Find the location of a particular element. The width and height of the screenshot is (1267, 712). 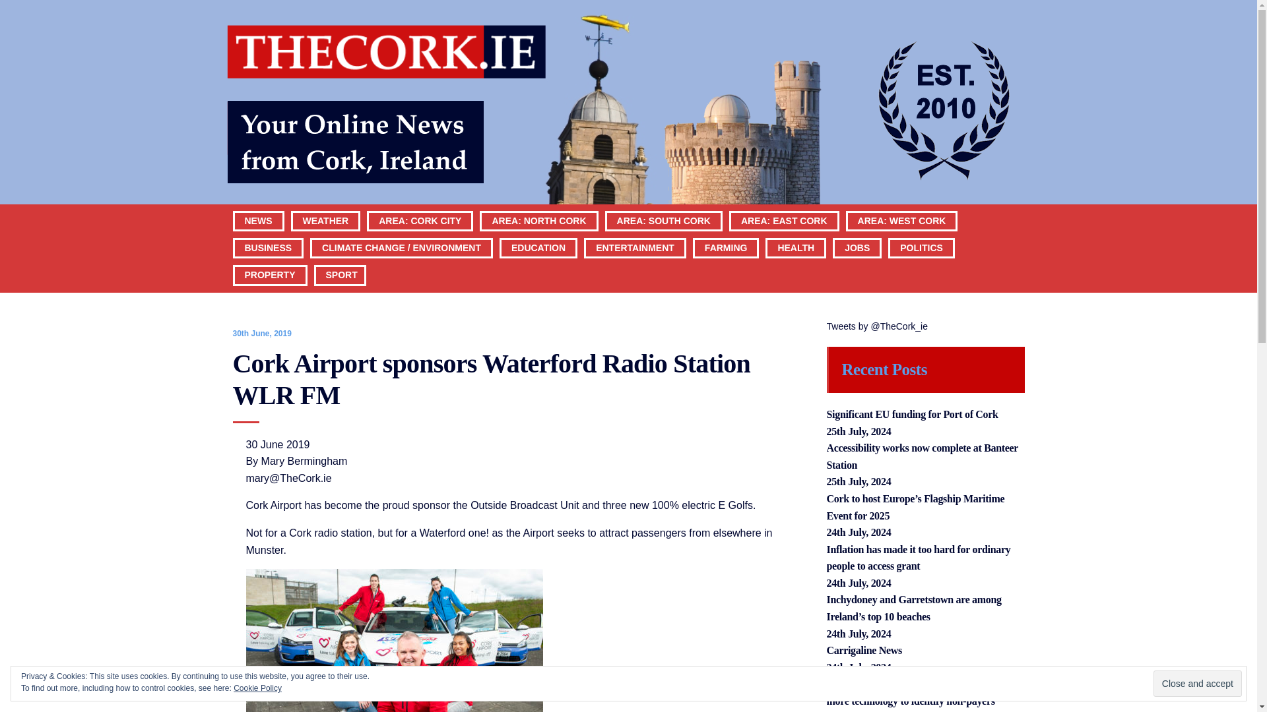

NEWS is located at coordinates (258, 220).